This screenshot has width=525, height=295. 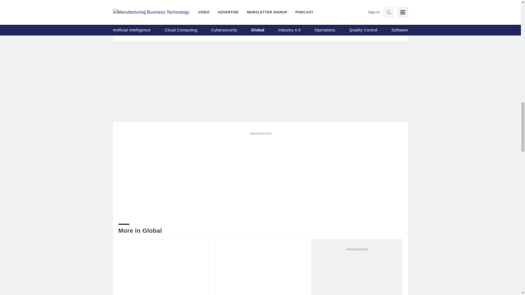 I want to click on Sponsor Content, so click(x=359, y=7).